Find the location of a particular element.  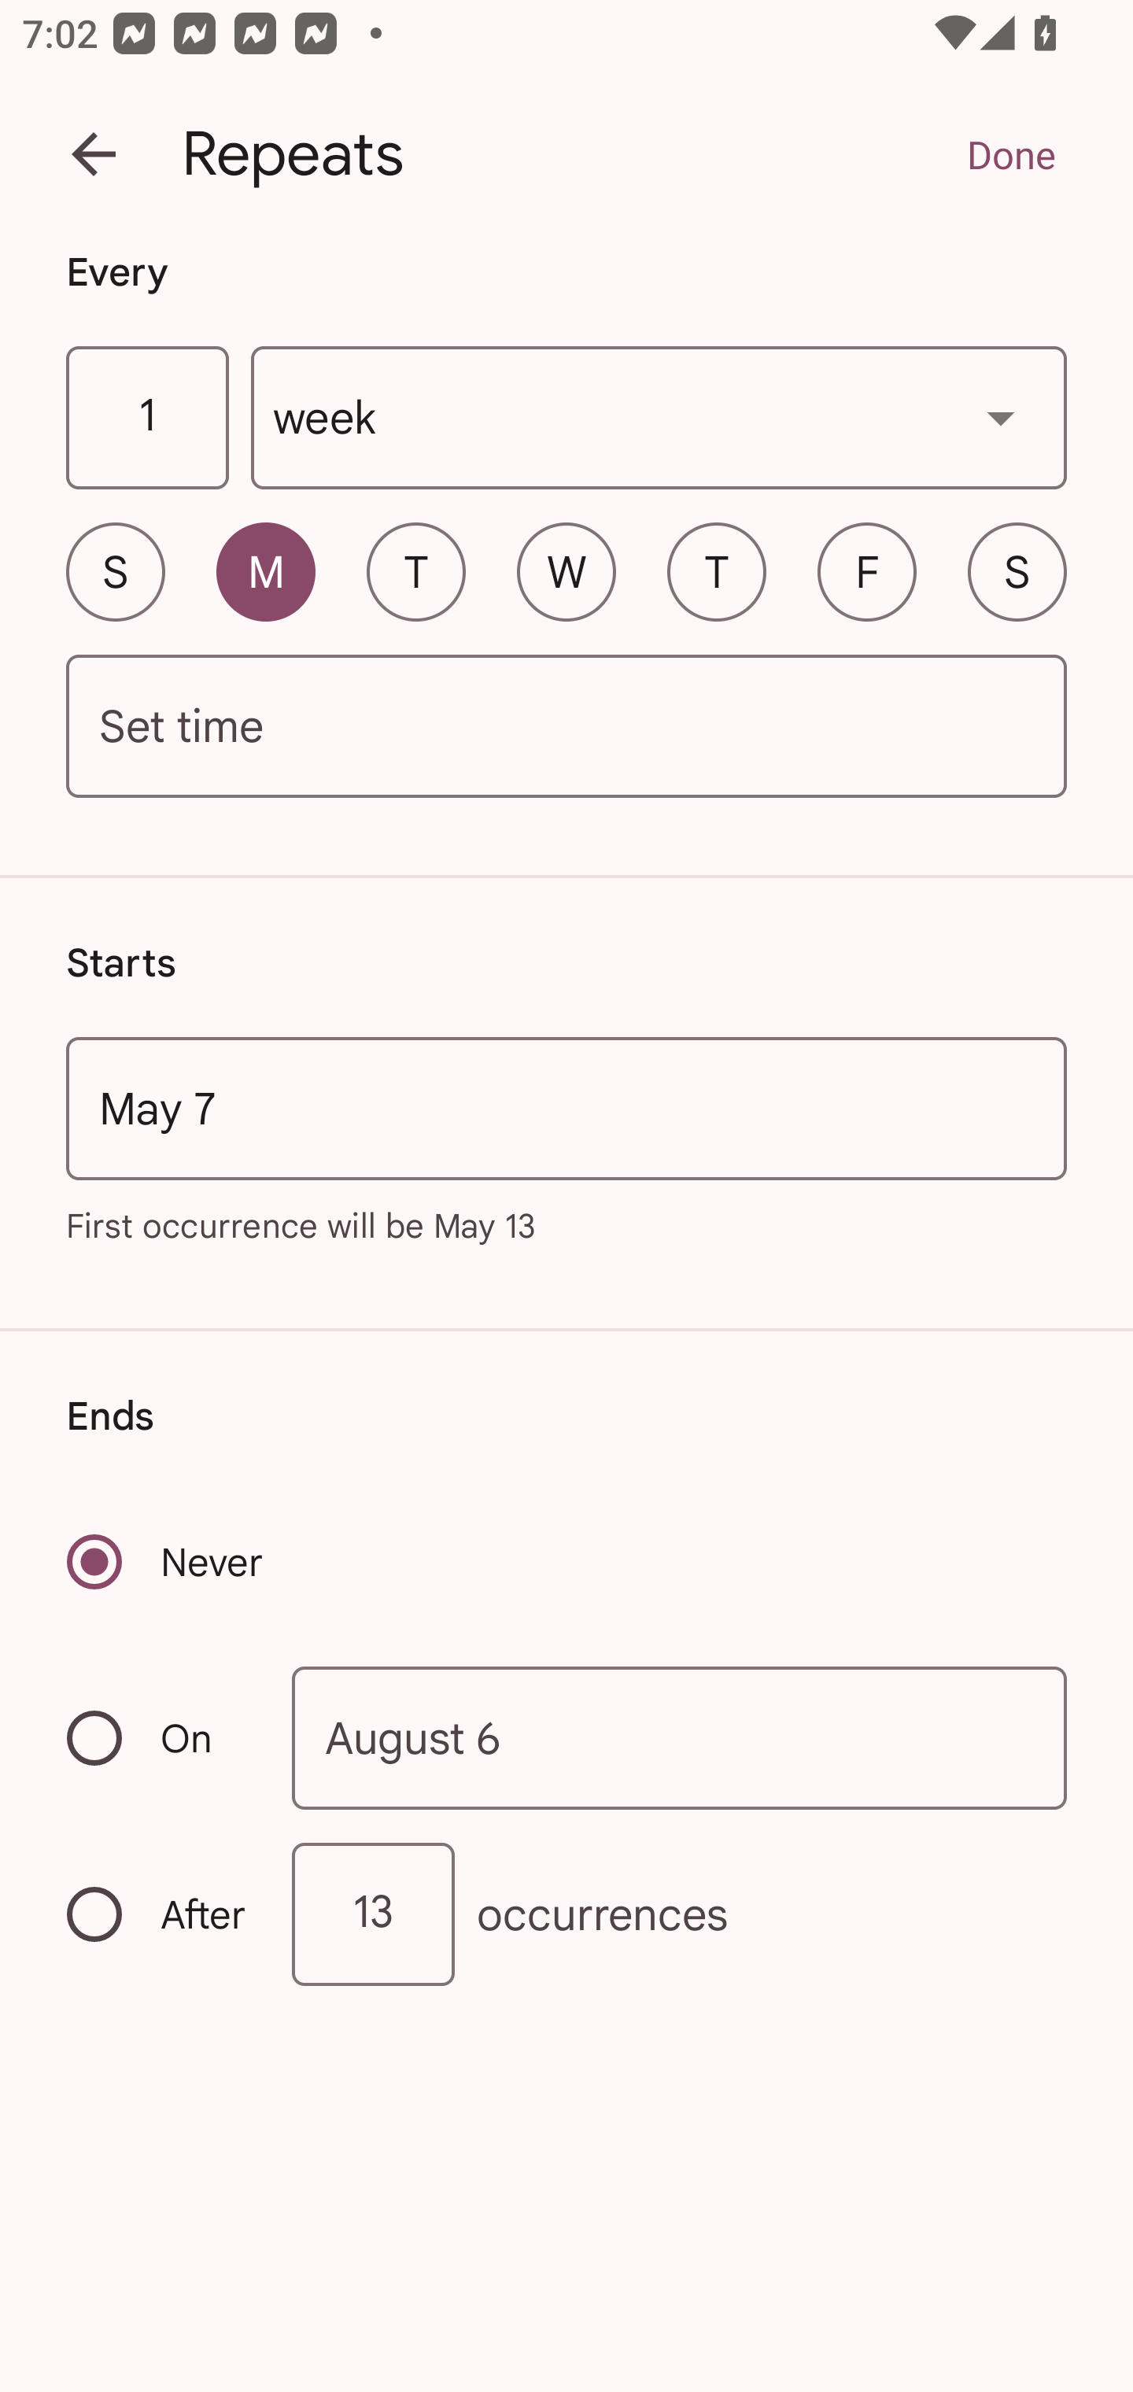

Show dropdown menu is located at coordinates (1001, 417).